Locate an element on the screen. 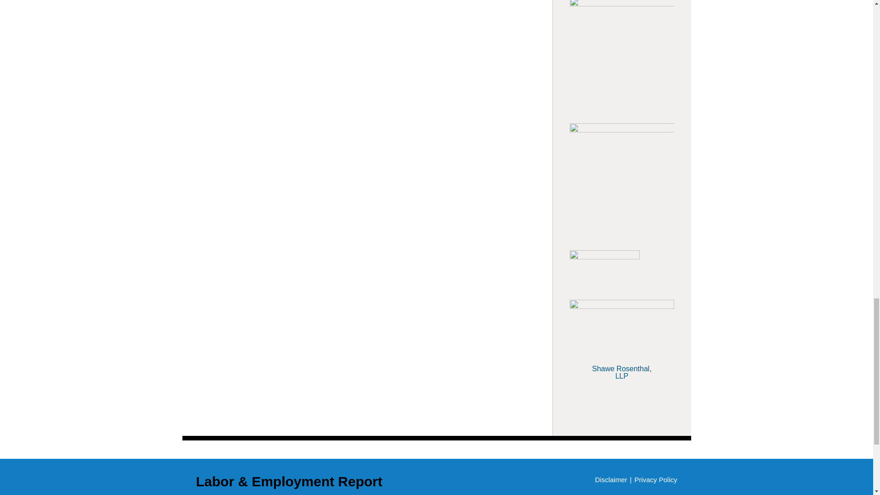 Image resolution: width=880 pixels, height=495 pixels. Privacy Policy is located at coordinates (655, 479).